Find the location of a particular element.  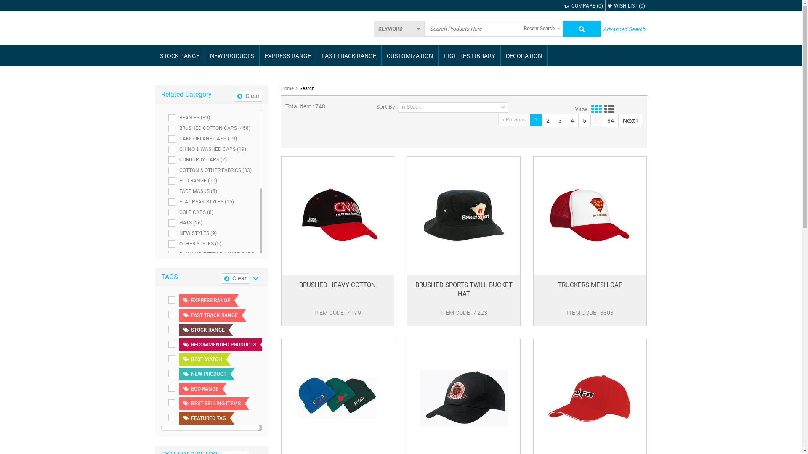

HIGH RES LIBRARY is located at coordinates (470, 56).